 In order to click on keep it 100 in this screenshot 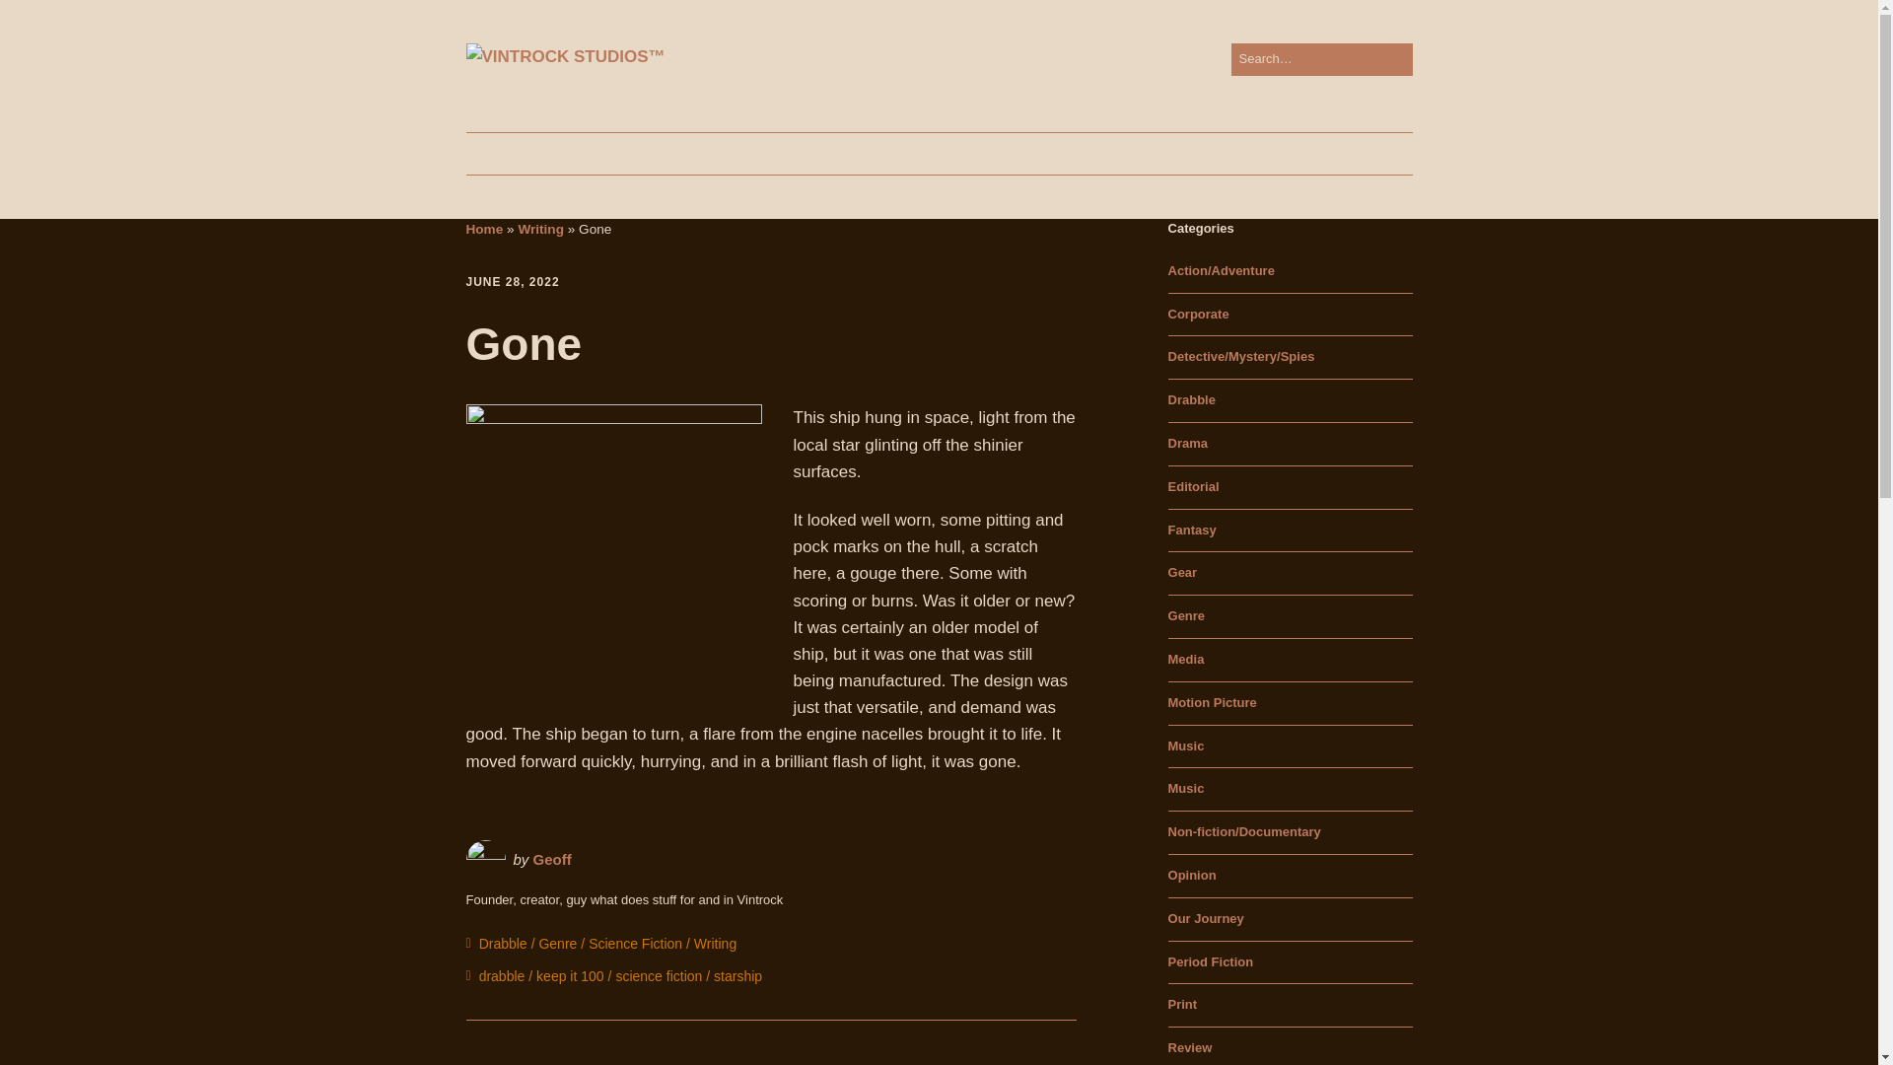, I will do `click(570, 975)`.